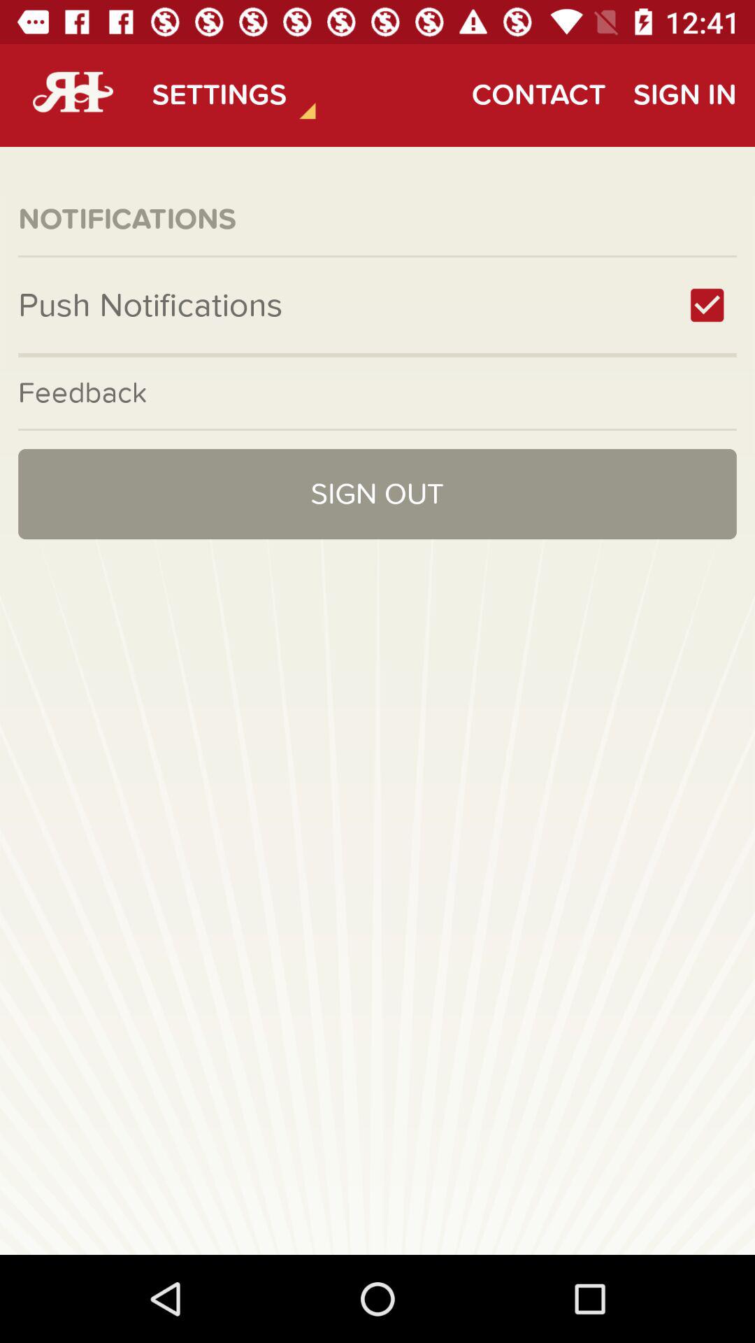  What do you see at coordinates (377, 392) in the screenshot?
I see `turn off feedback` at bounding box center [377, 392].